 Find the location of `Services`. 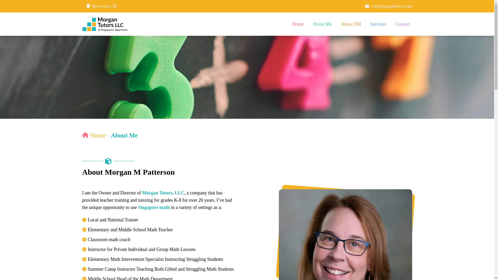

Services is located at coordinates (378, 24).